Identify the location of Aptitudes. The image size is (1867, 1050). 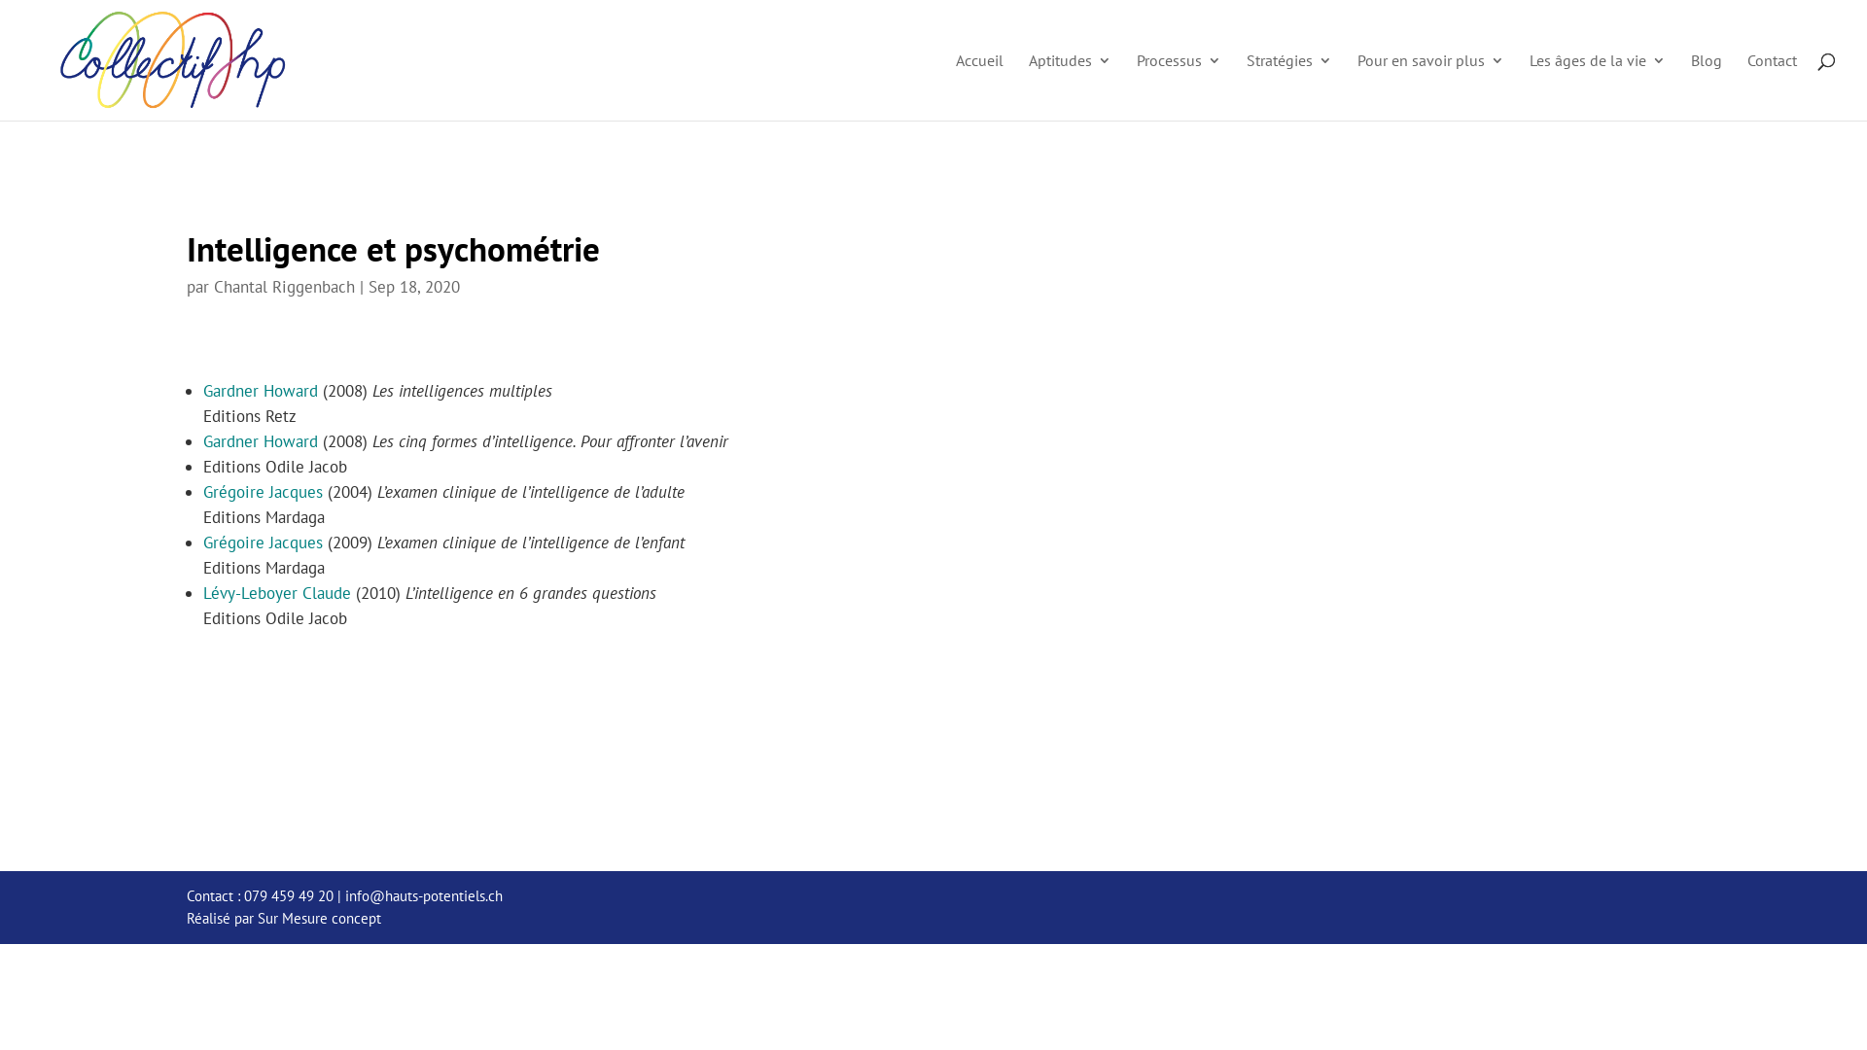
(1070, 87).